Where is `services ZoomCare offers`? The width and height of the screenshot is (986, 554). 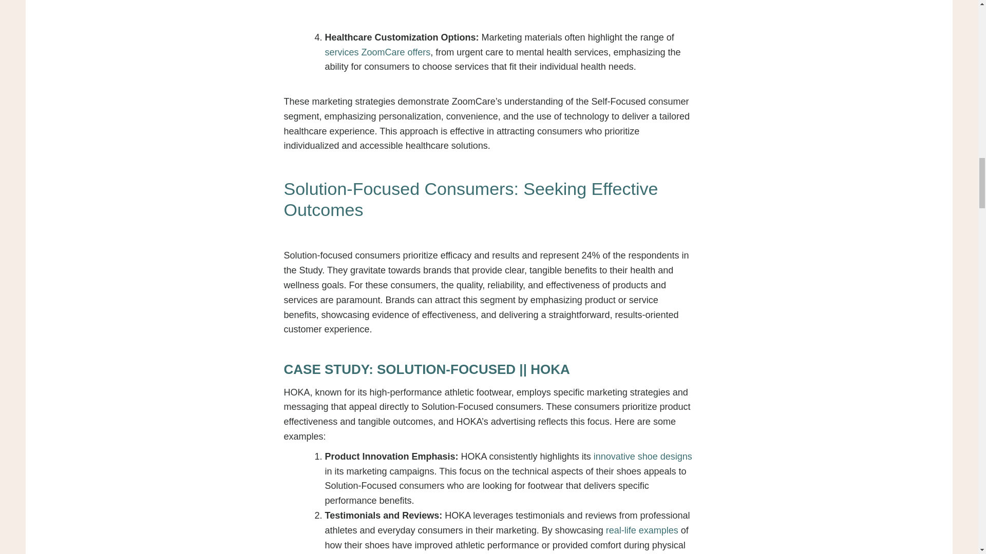
services ZoomCare offers is located at coordinates (377, 52).